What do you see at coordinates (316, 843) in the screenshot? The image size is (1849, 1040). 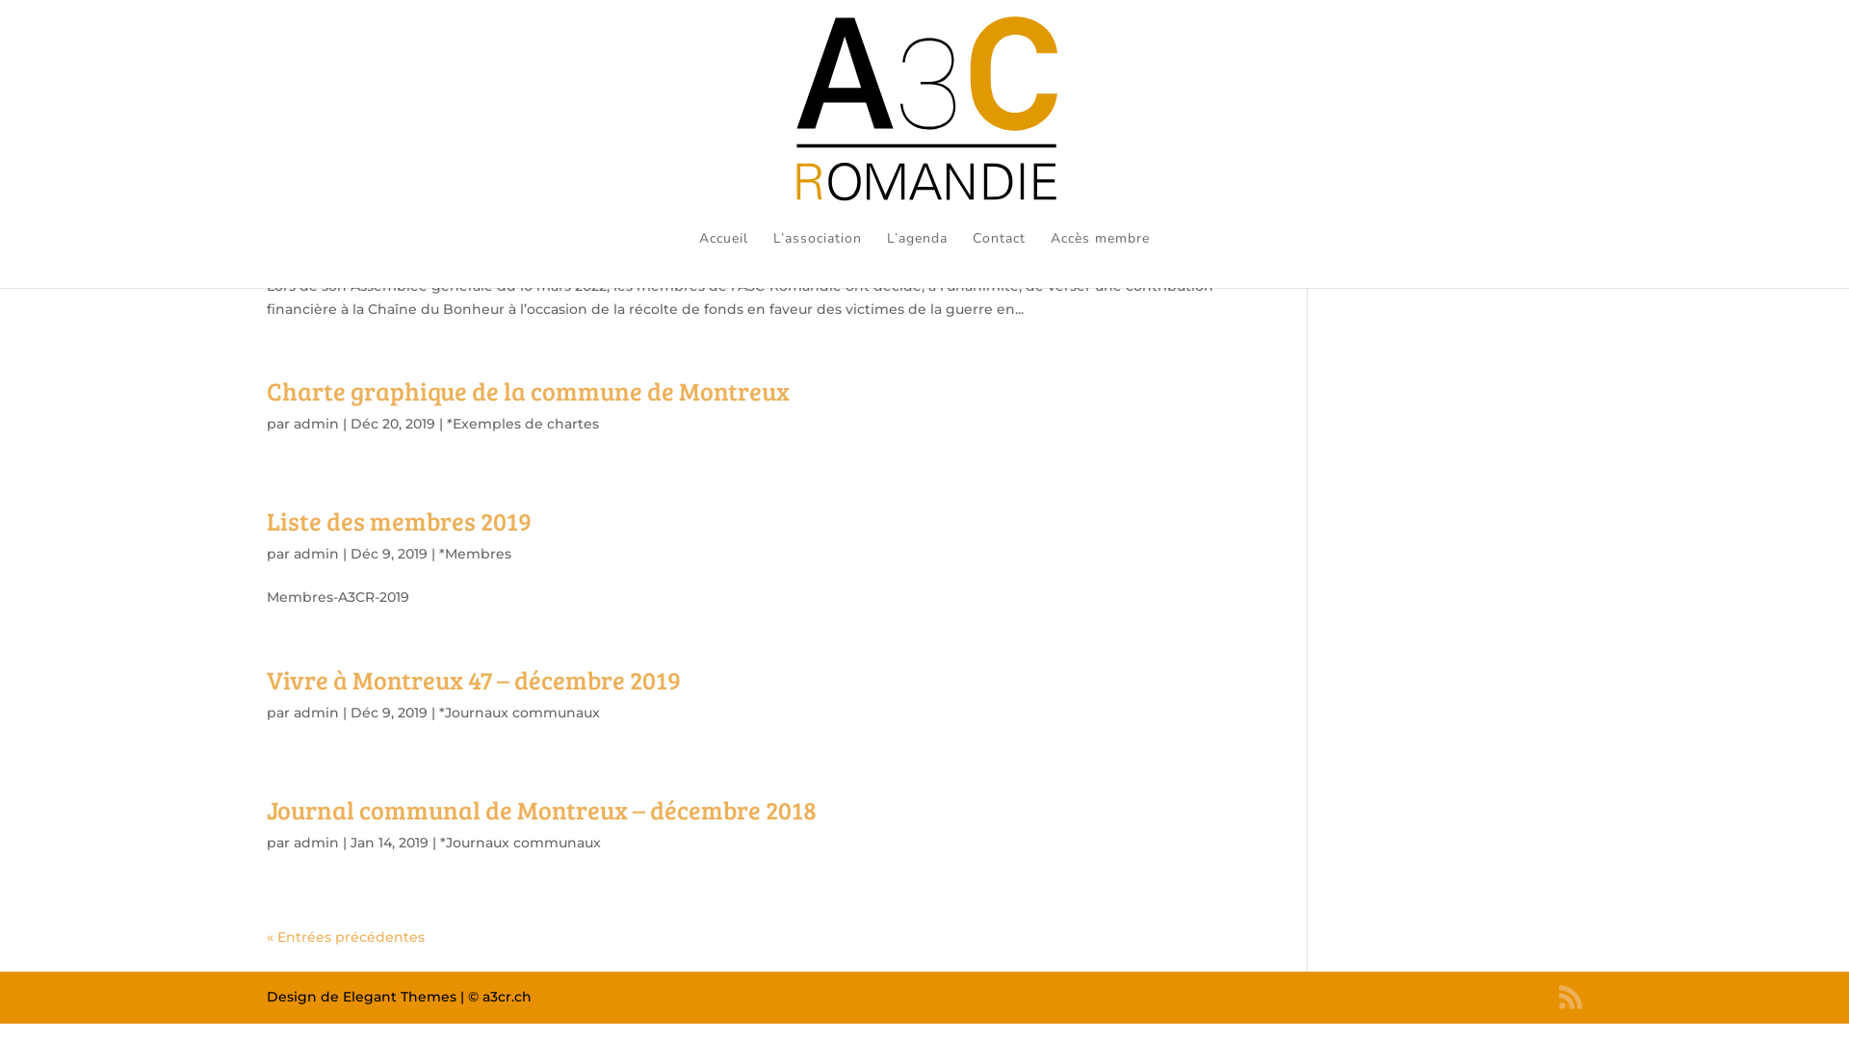 I see `admin` at bounding box center [316, 843].